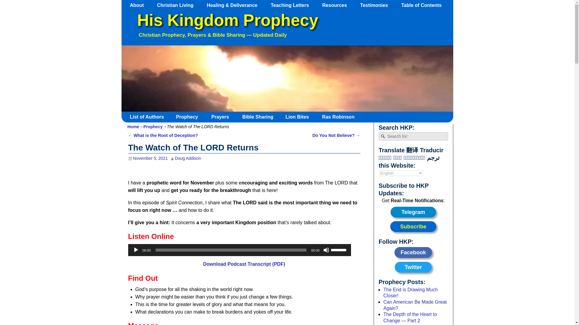  I want to click on About, so click(140, 5).